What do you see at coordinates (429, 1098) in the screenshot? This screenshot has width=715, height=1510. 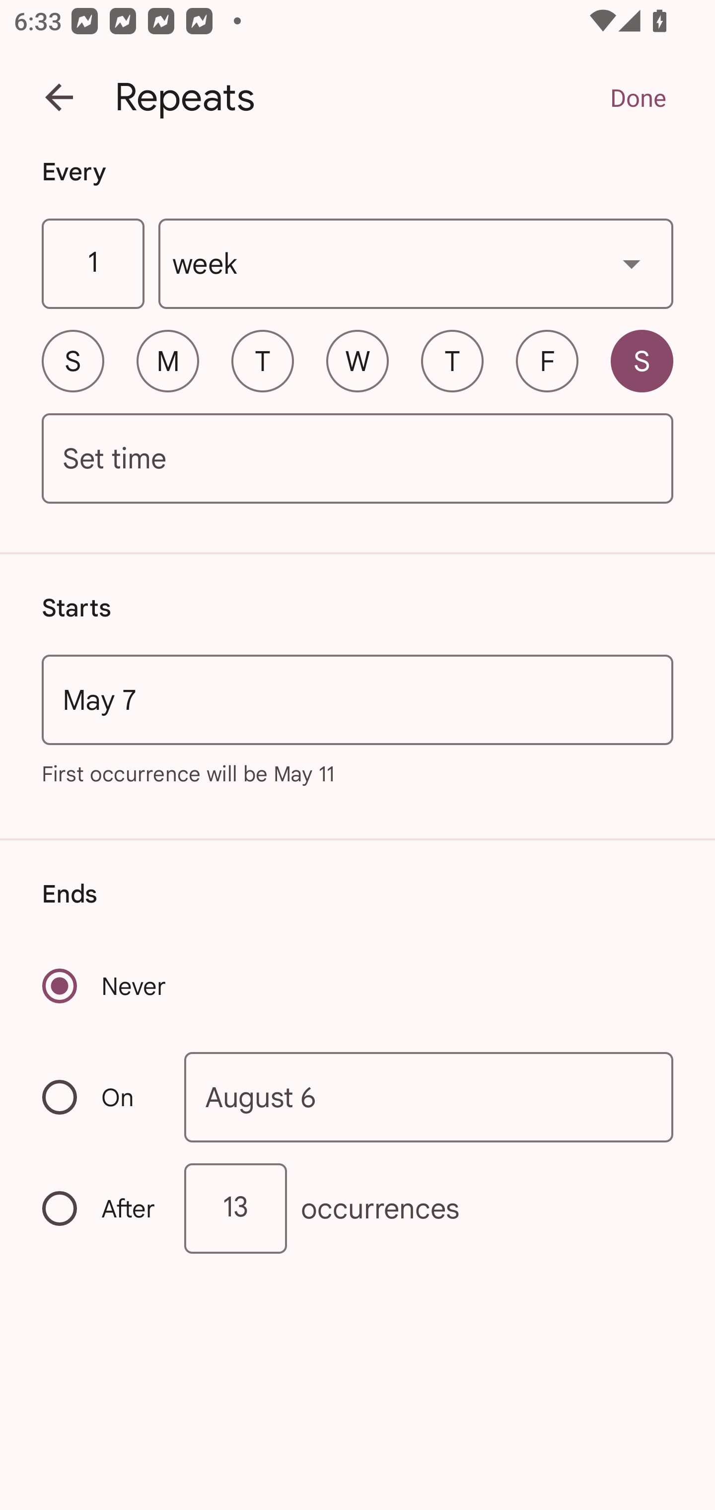 I see `August 6` at bounding box center [429, 1098].